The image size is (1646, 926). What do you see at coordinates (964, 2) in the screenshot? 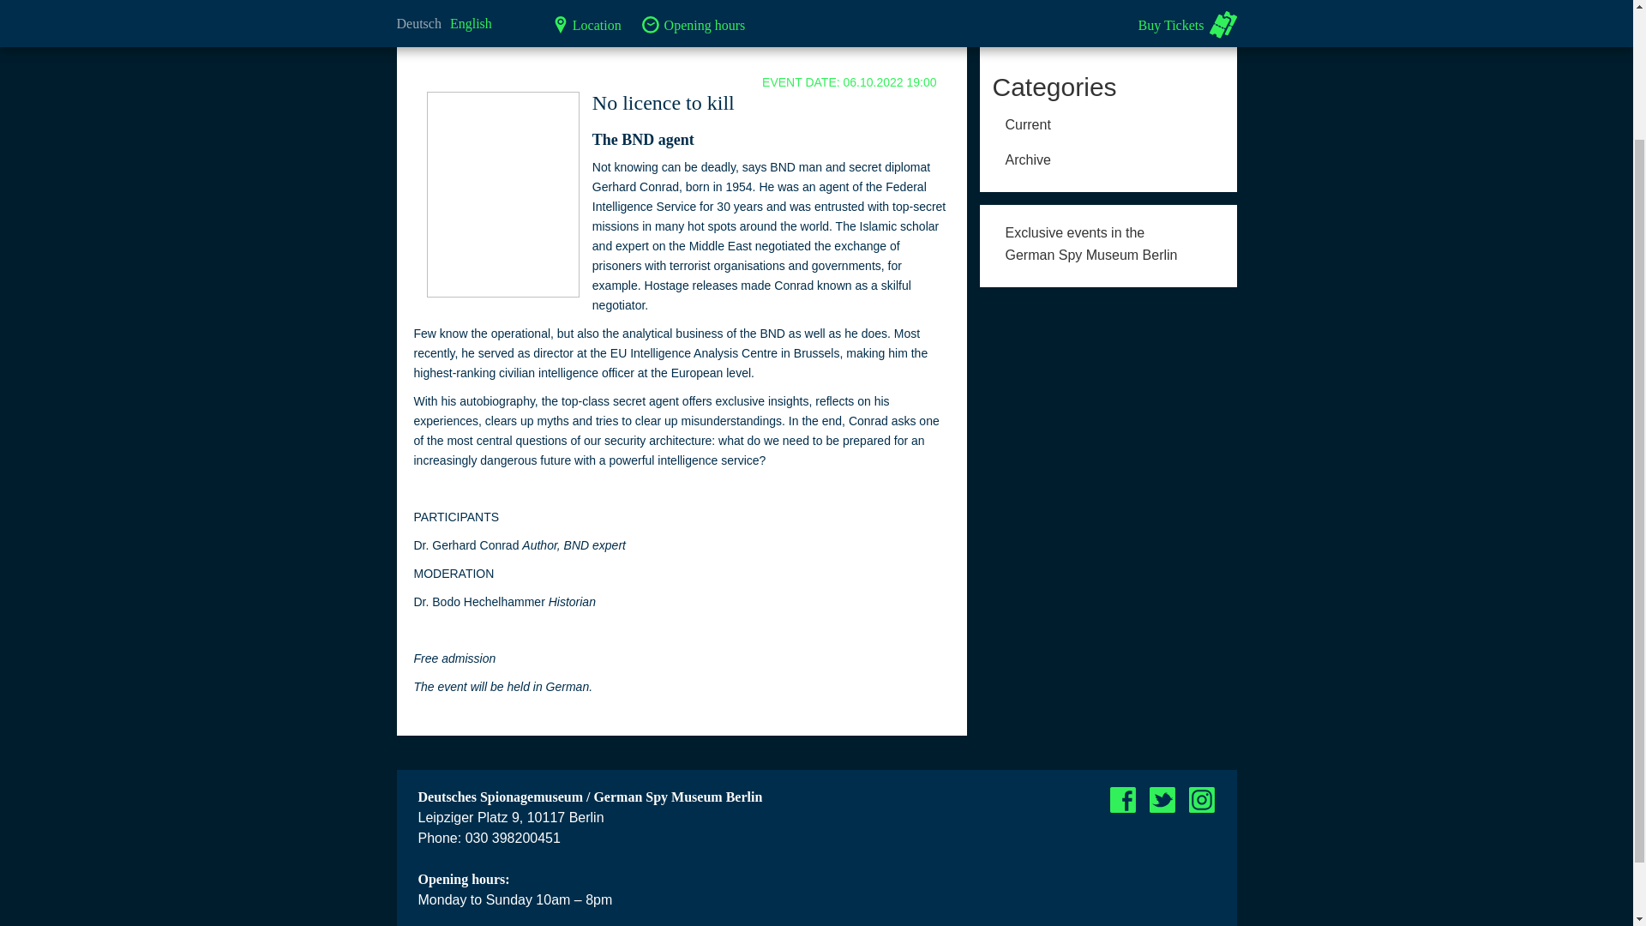
I see `ESPIONAGE` at bounding box center [964, 2].